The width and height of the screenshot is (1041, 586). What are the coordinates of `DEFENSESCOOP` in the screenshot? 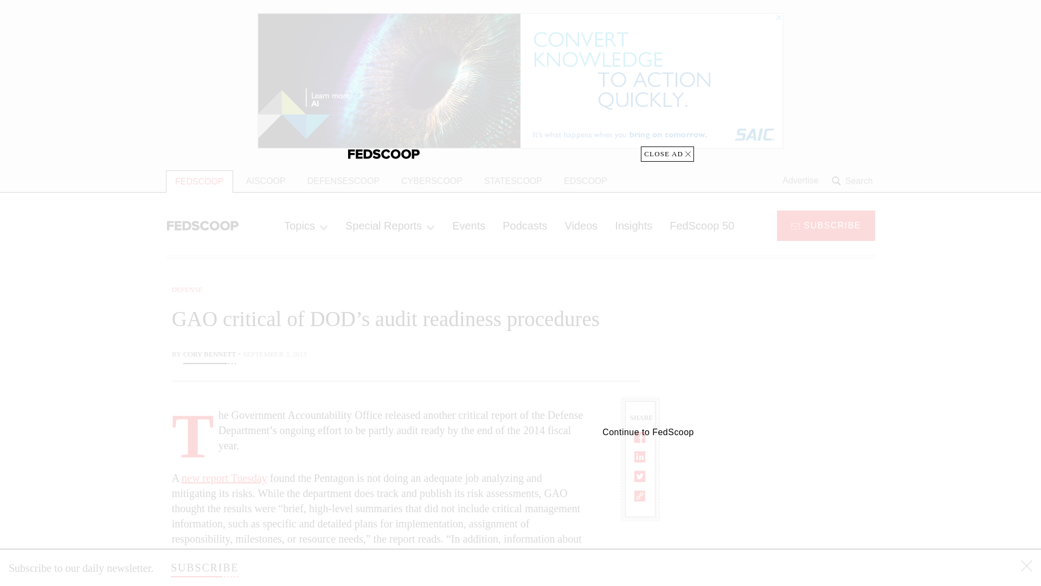 It's located at (344, 181).